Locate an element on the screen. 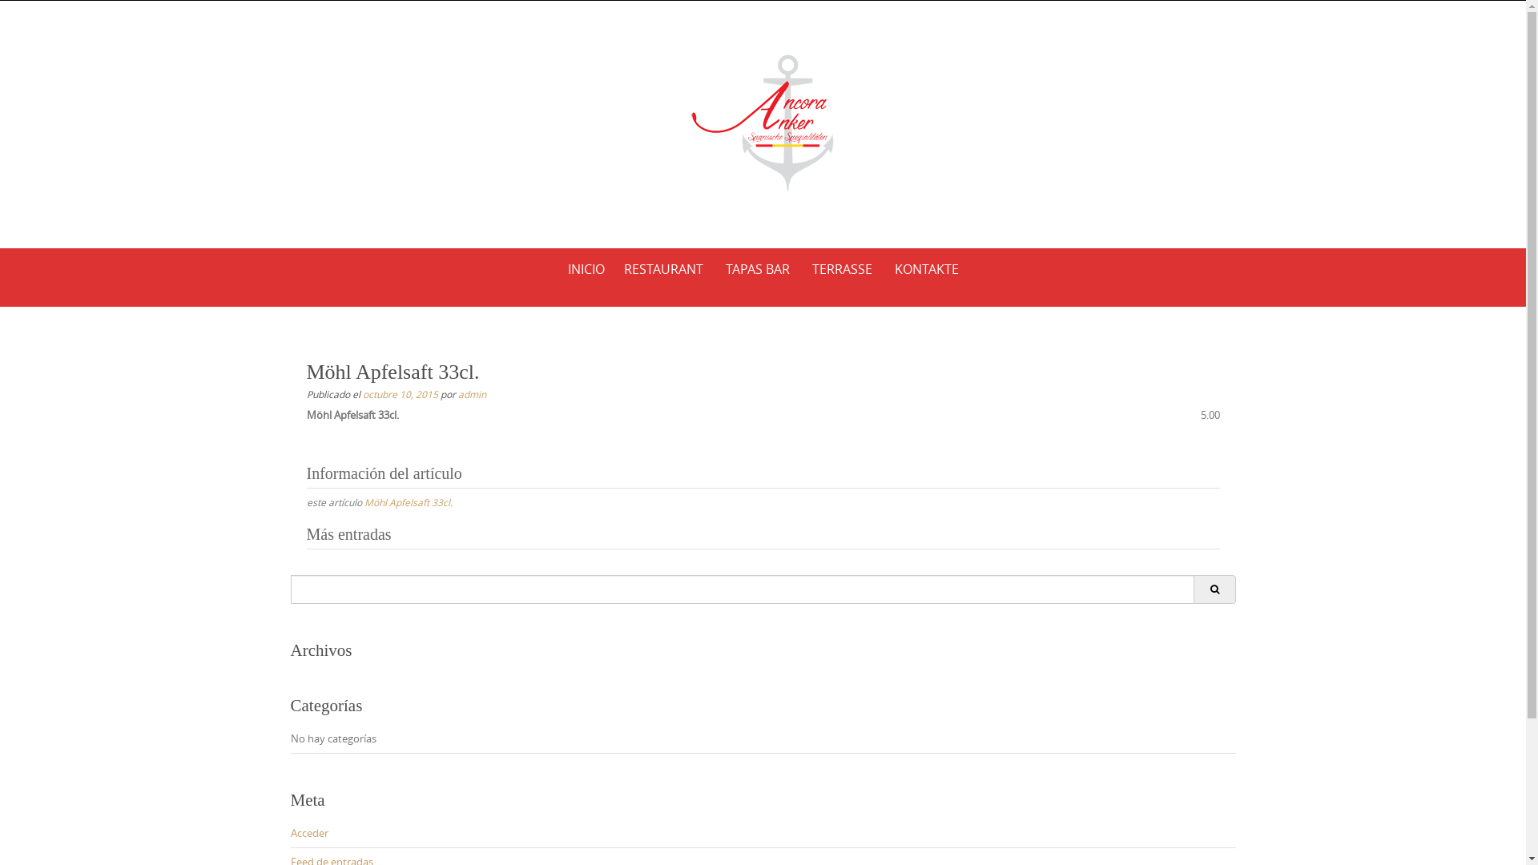  KONTAKTE is located at coordinates (926, 269).